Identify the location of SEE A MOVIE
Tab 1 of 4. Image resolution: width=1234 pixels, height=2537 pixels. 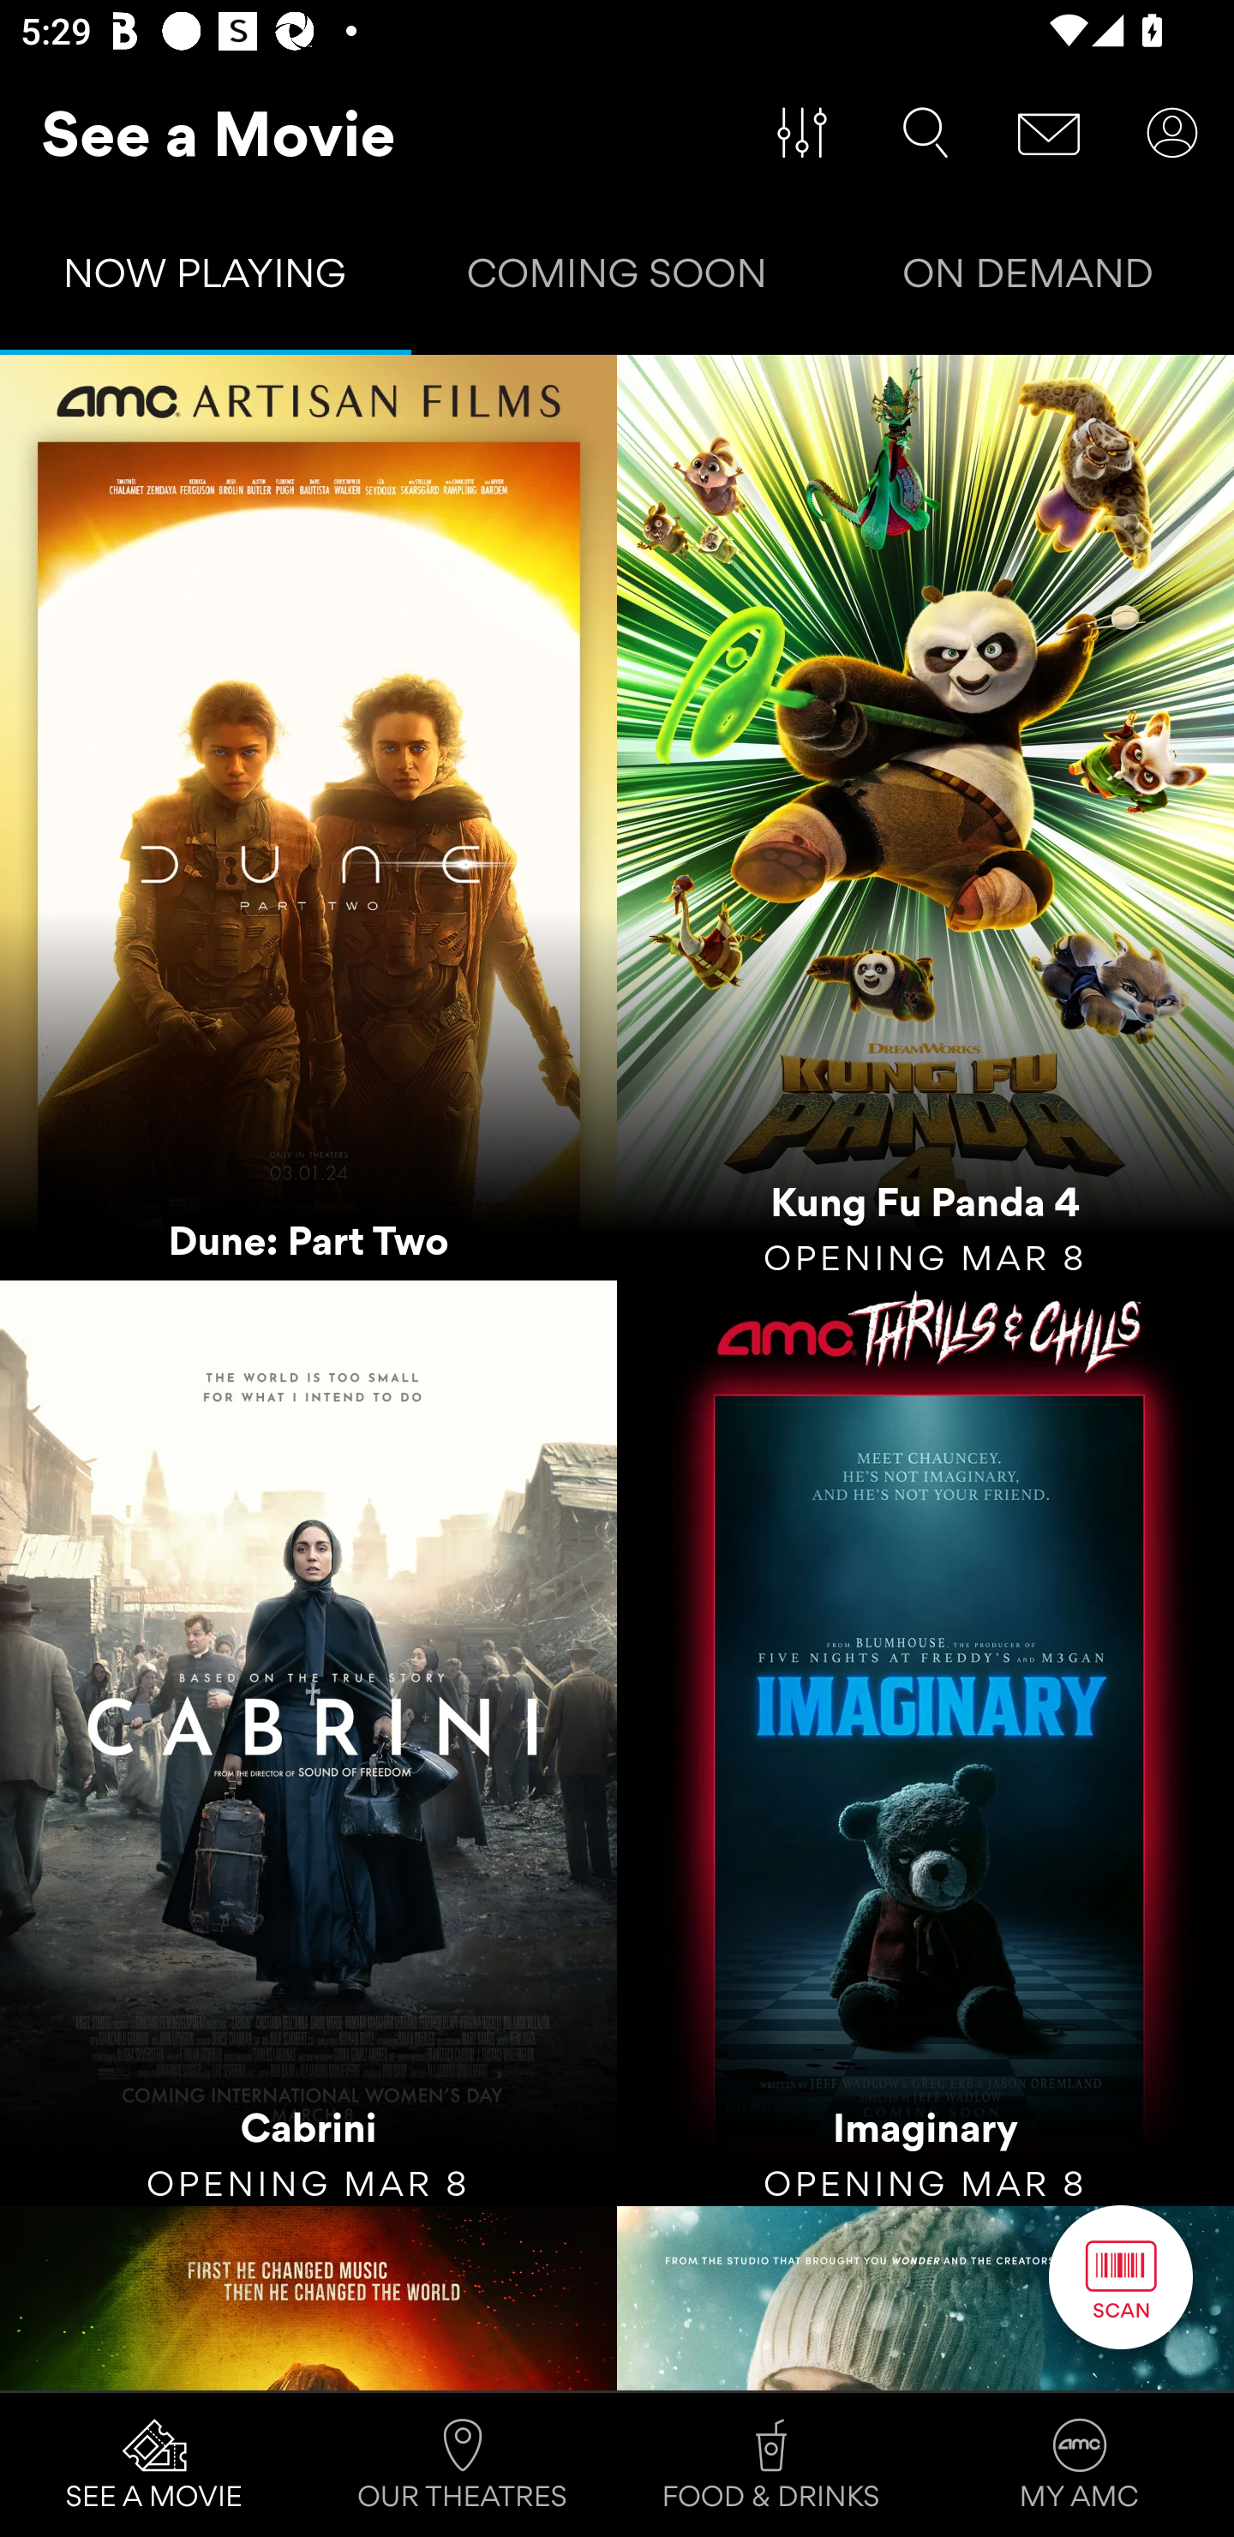
(154, 2465).